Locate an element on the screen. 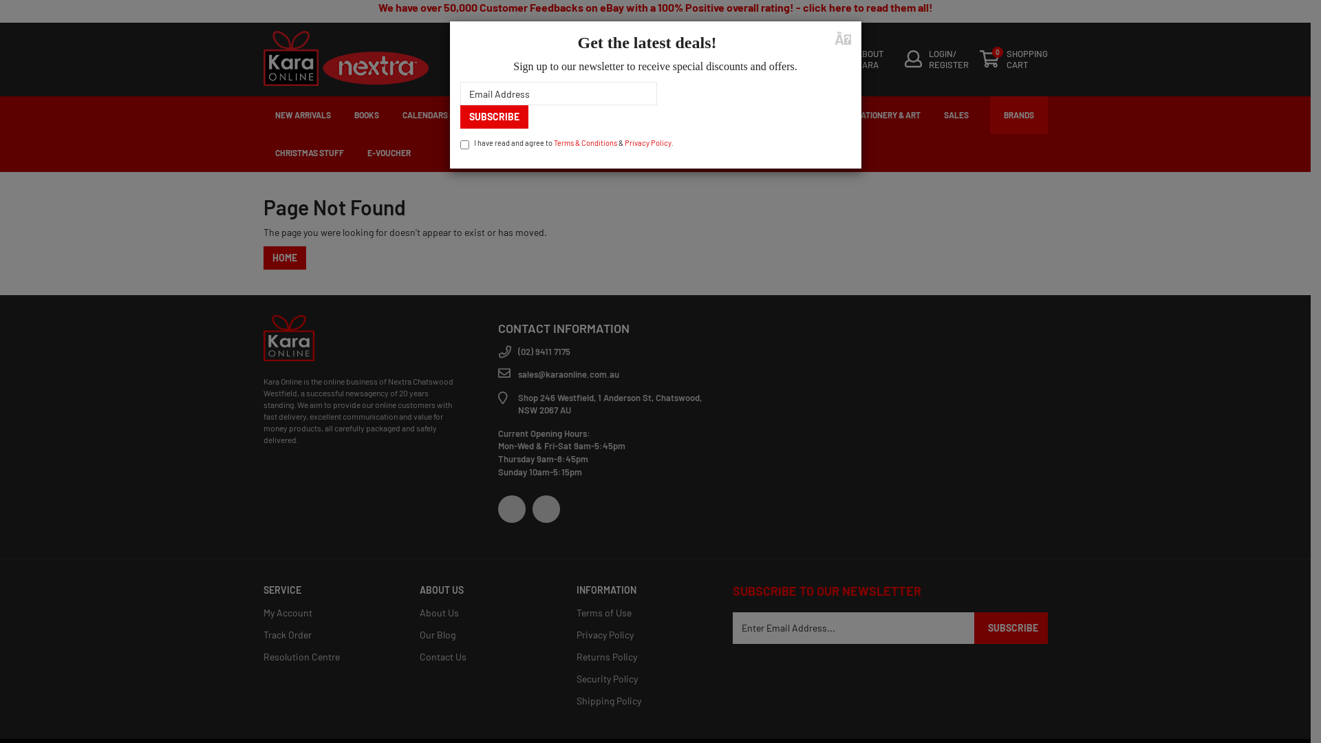 This screenshot has height=743, width=1321. Terms & Conditions is located at coordinates (585, 143).